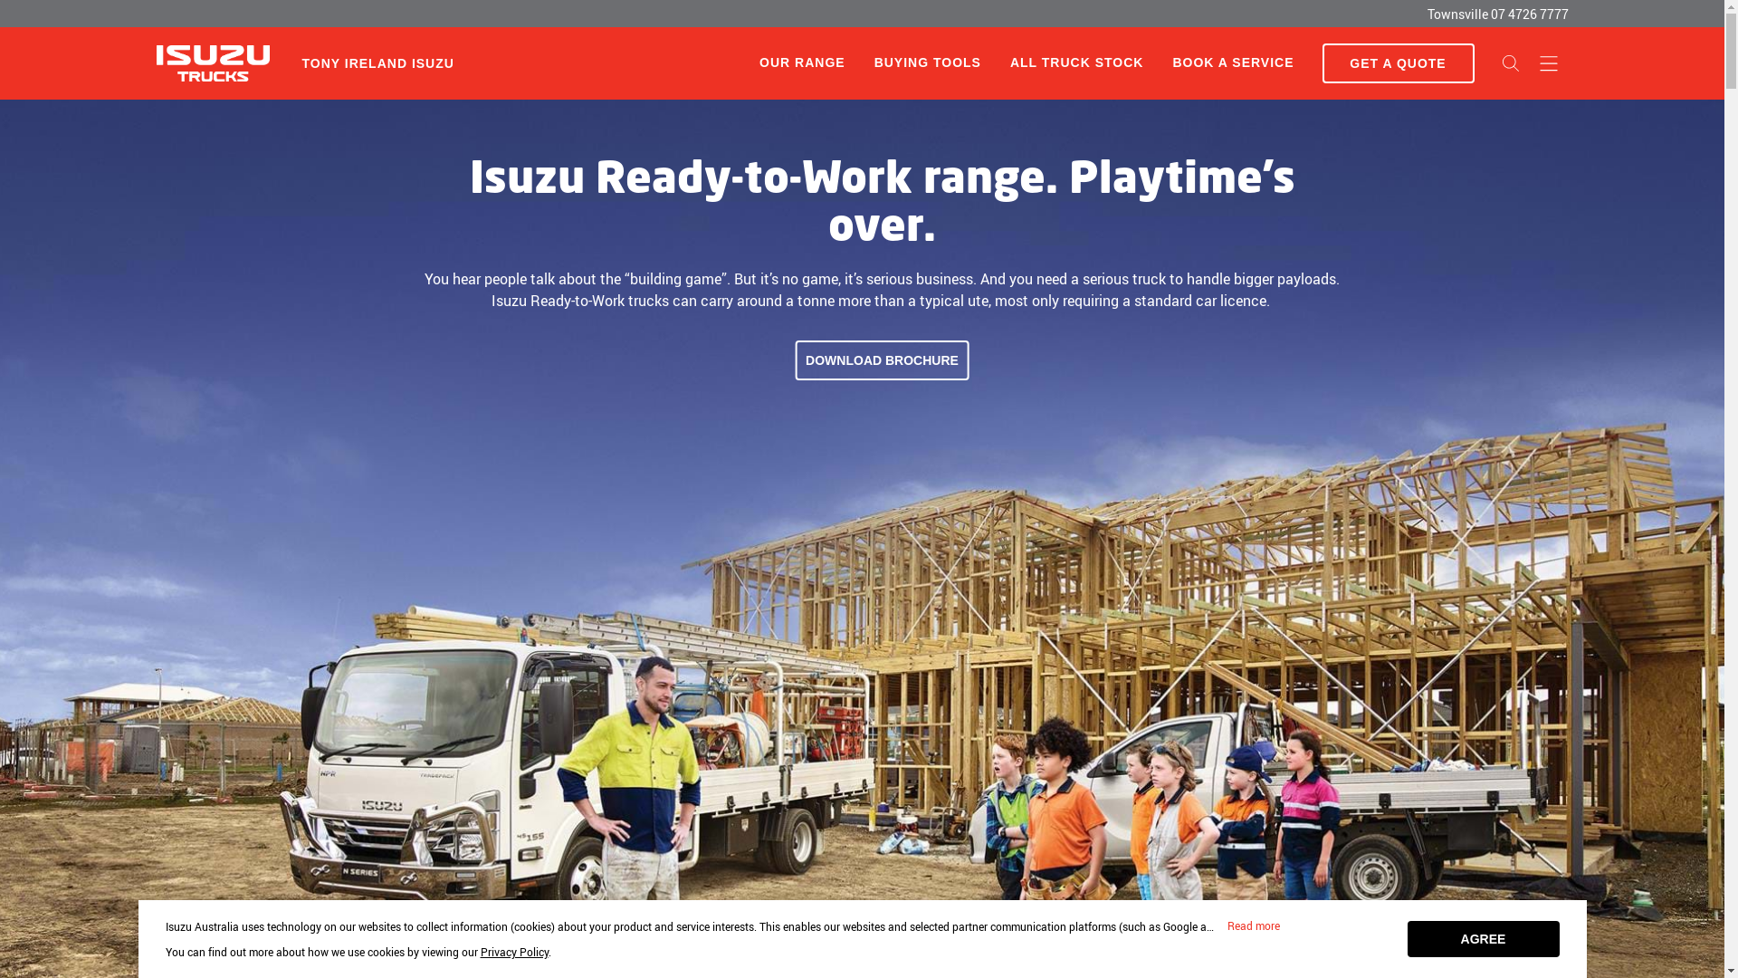 The width and height of the screenshot is (1738, 978). What do you see at coordinates (1077, 63) in the screenshot?
I see `ALL TRUCK STOCK` at bounding box center [1077, 63].